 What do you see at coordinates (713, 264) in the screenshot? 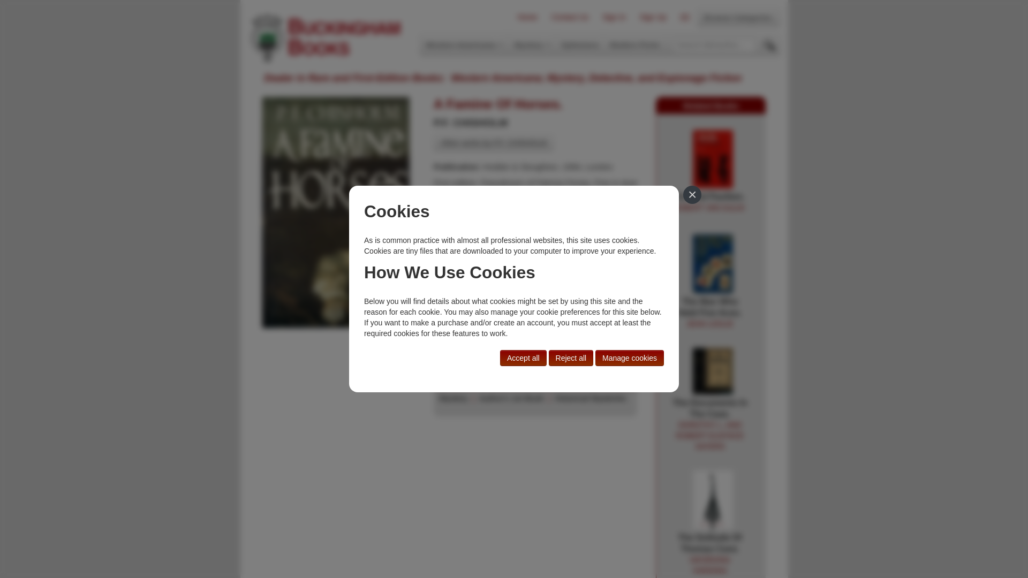
I see `The Man Who Held Five Aces. JEAN LESLIE` at bounding box center [713, 264].